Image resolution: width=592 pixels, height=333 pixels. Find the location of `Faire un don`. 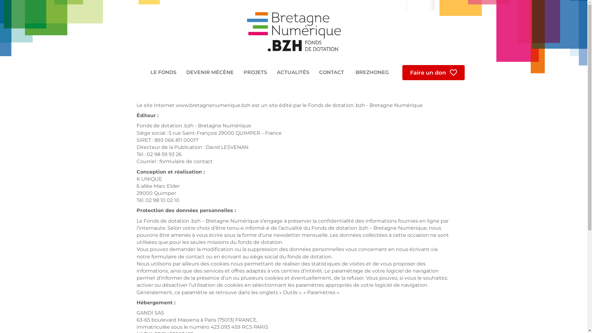

Faire un don is located at coordinates (434, 73).